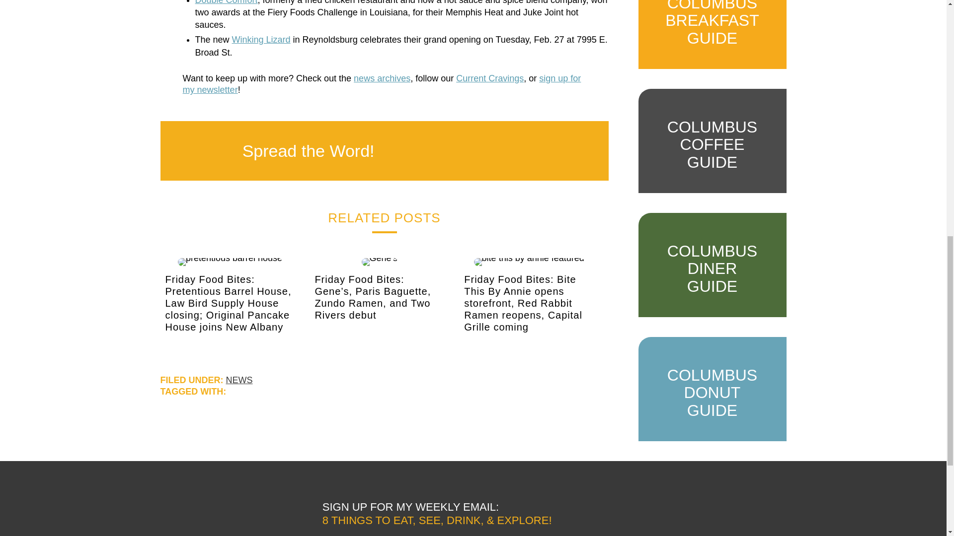 The height and width of the screenshot is (536, 954). Describe the element at coordinates (537, 150) in the screenshot. I see `envelope` at that location.